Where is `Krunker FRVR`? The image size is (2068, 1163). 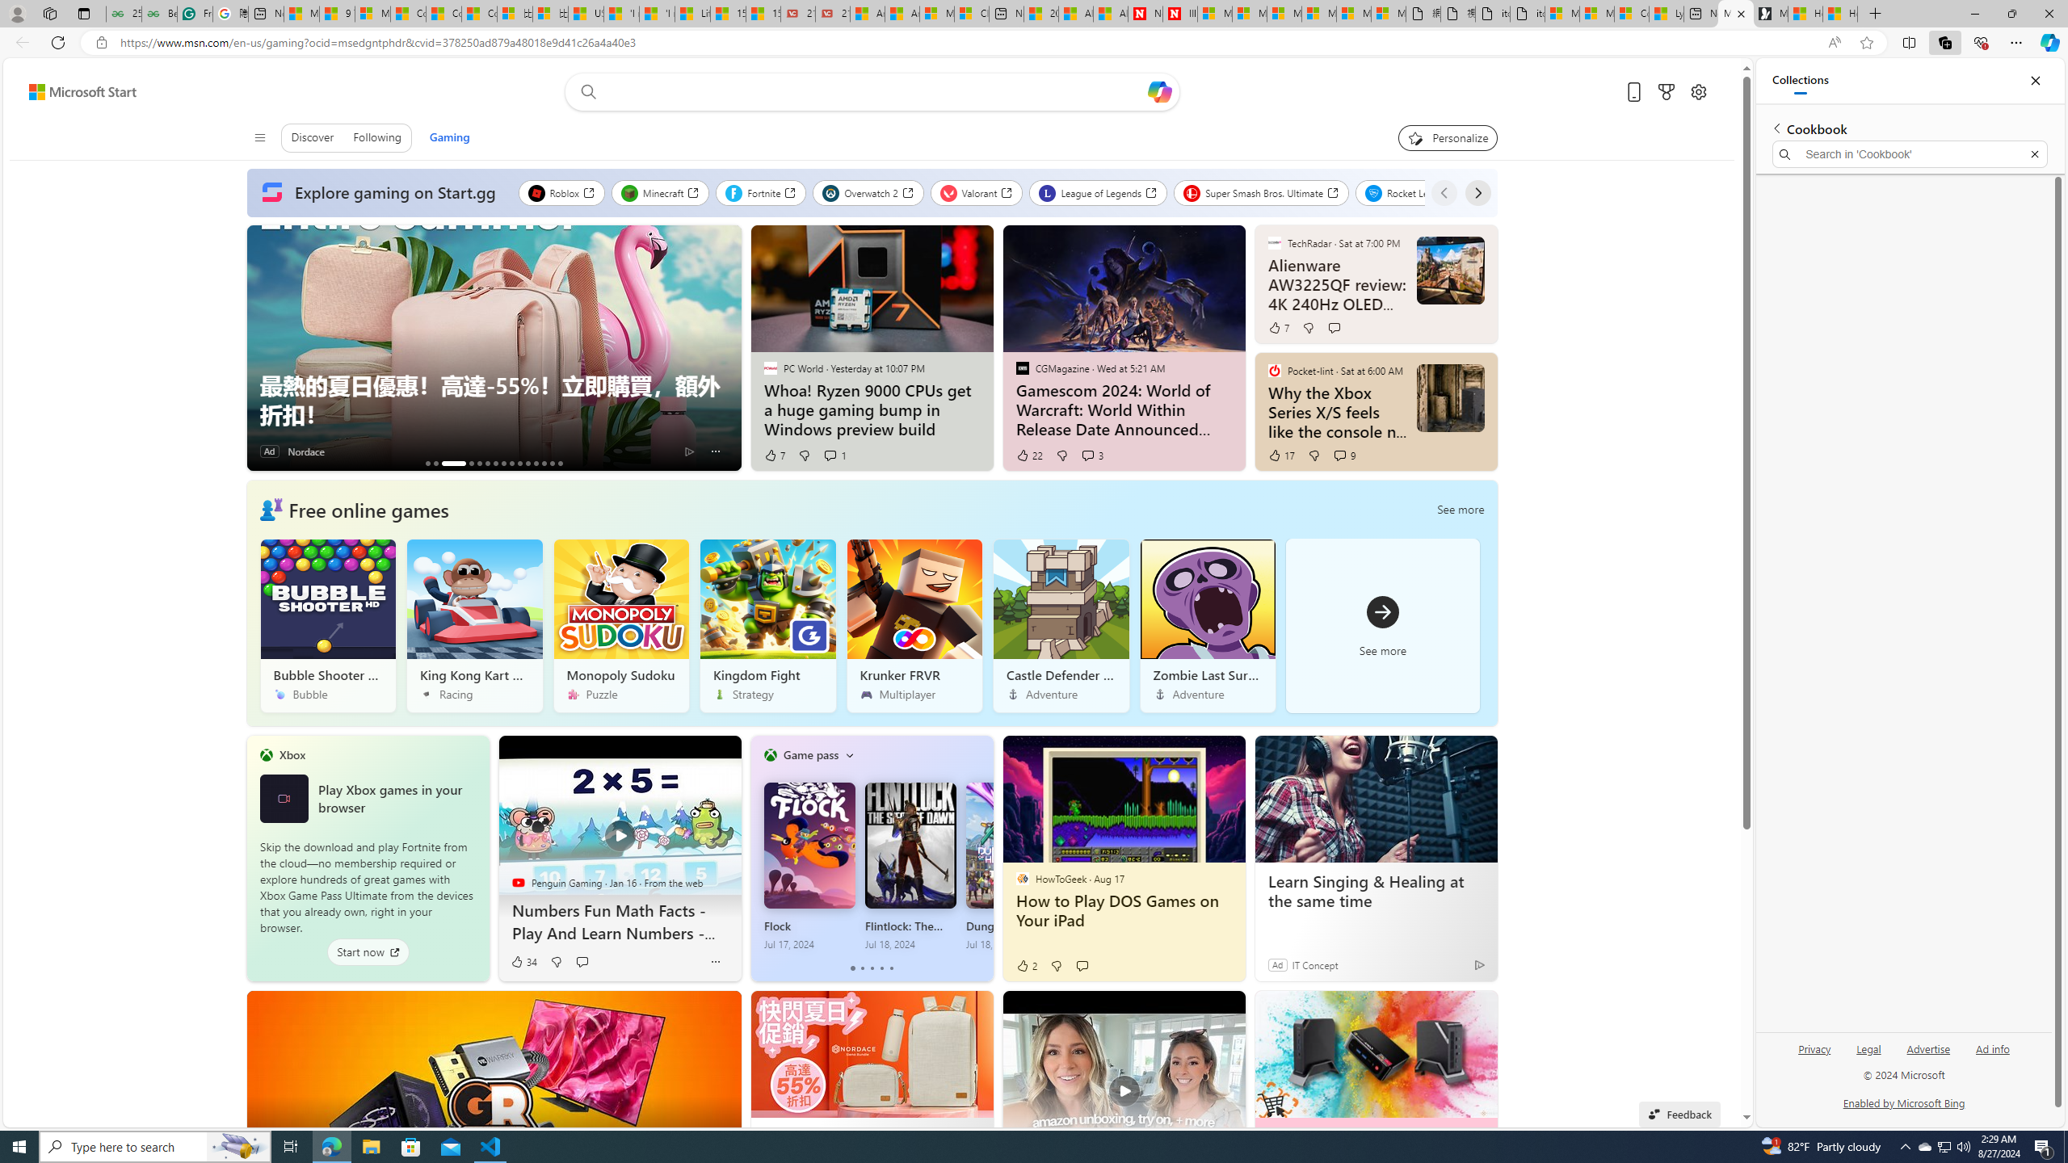 Krunker FRVR is located at coordinates (914, 625).